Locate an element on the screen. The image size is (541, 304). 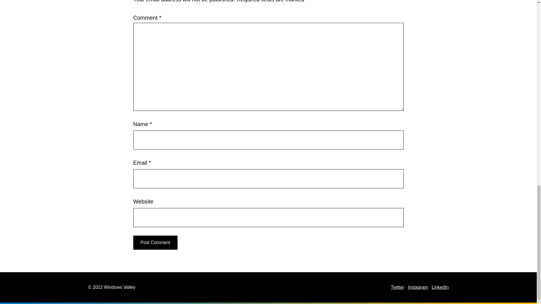
Post Comment is located at coordinates (155, 243).